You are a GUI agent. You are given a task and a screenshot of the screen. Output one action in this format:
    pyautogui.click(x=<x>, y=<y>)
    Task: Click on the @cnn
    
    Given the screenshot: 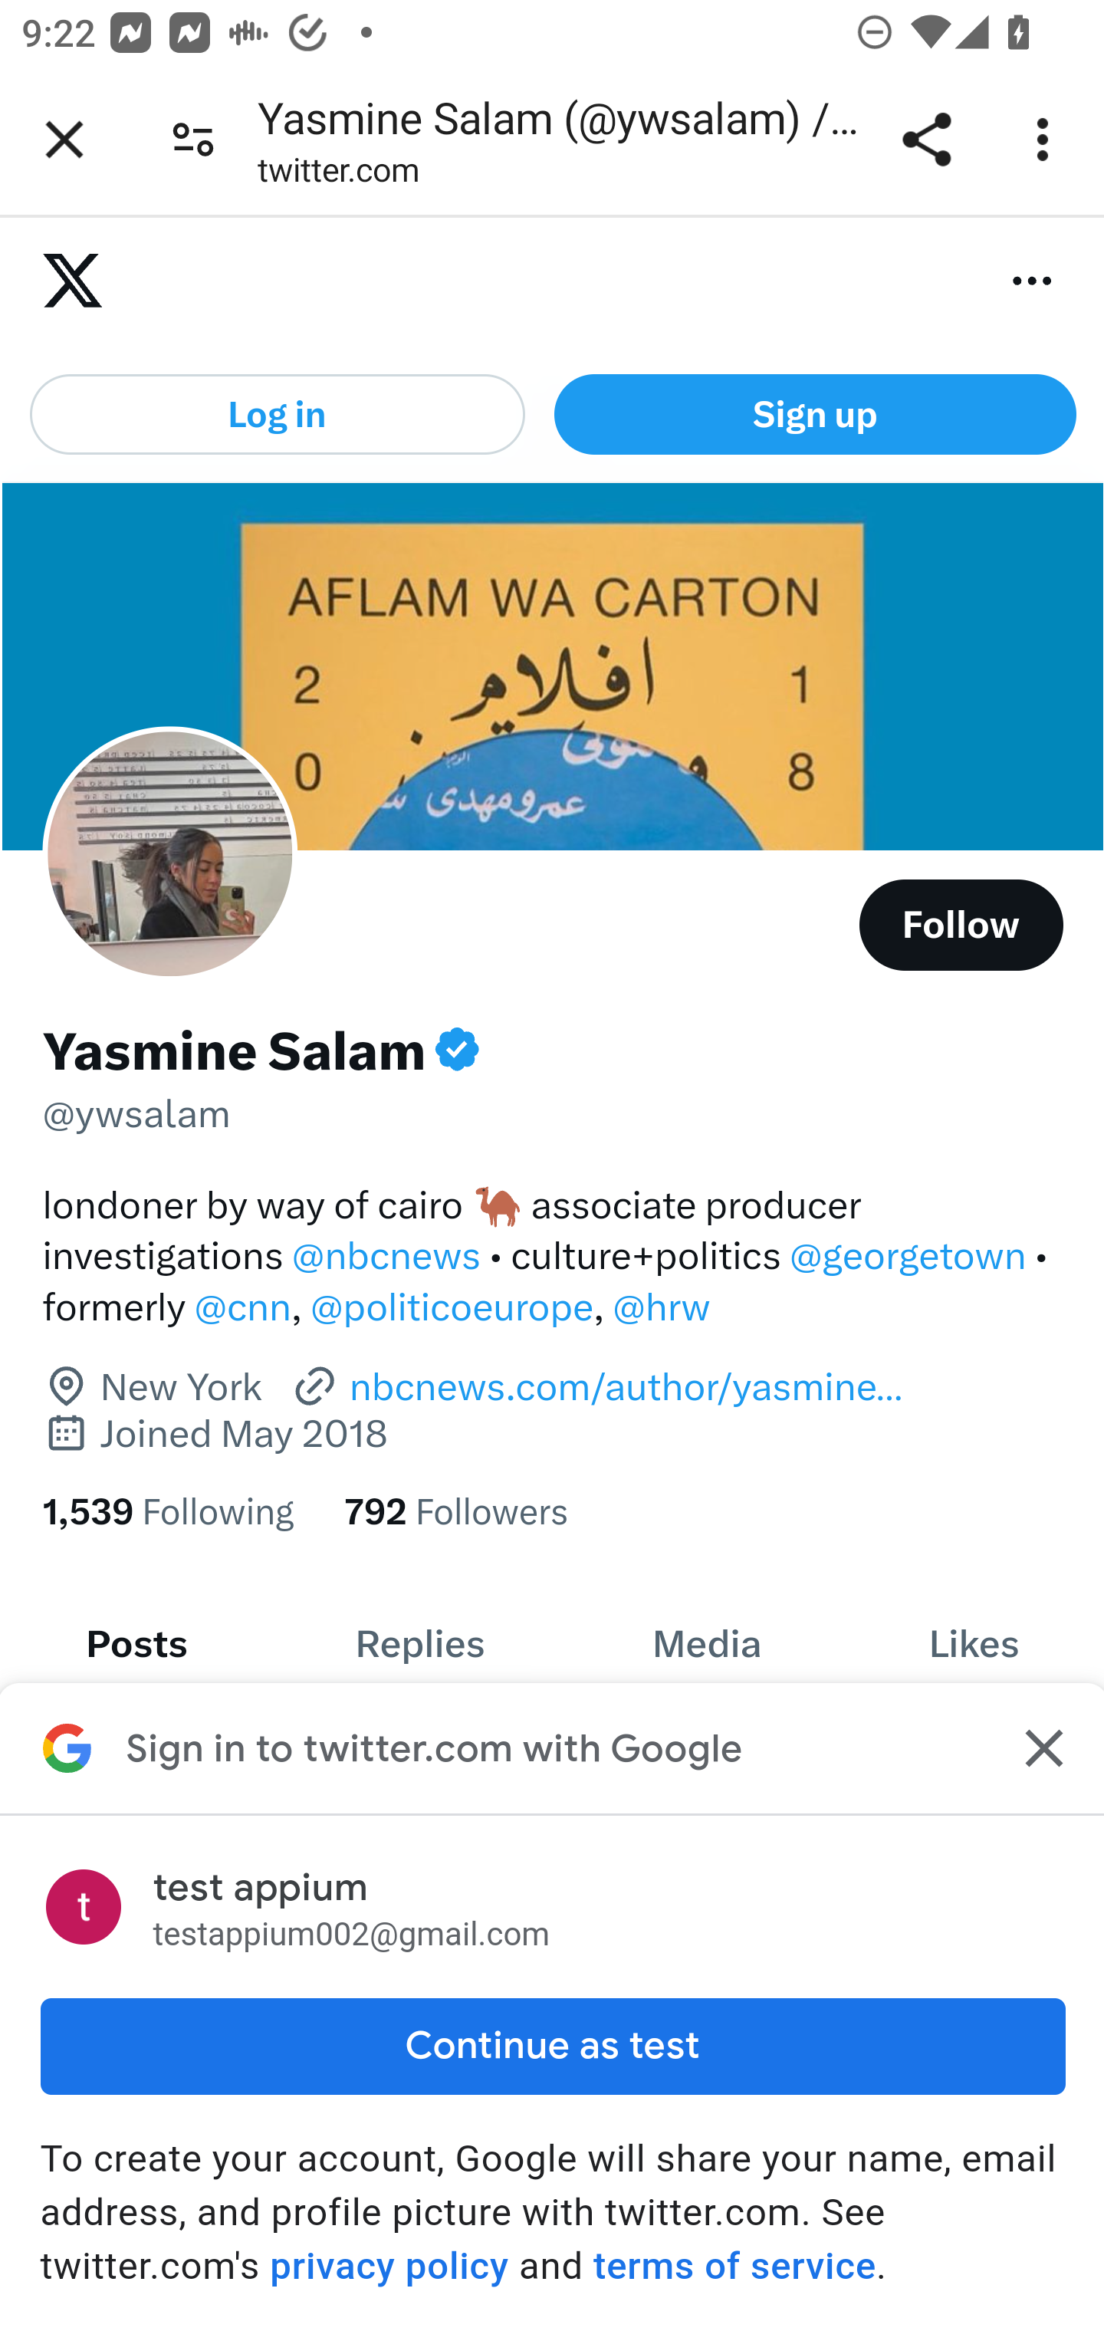 What is the action you would take?
    pyautogui.click(x=242, y=1307)
    